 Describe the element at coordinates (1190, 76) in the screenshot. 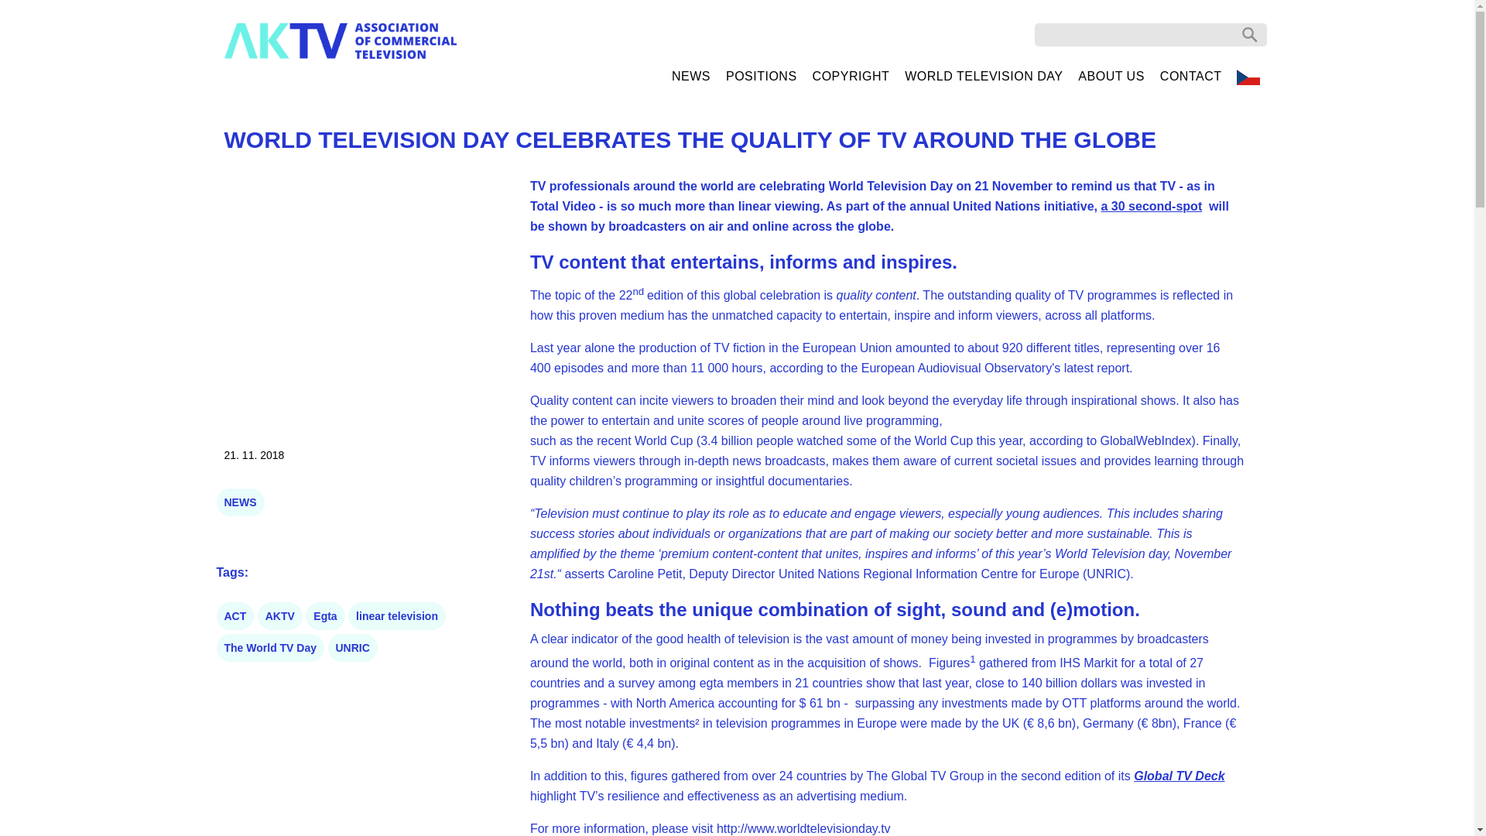

I see `CONTACT` at that location.